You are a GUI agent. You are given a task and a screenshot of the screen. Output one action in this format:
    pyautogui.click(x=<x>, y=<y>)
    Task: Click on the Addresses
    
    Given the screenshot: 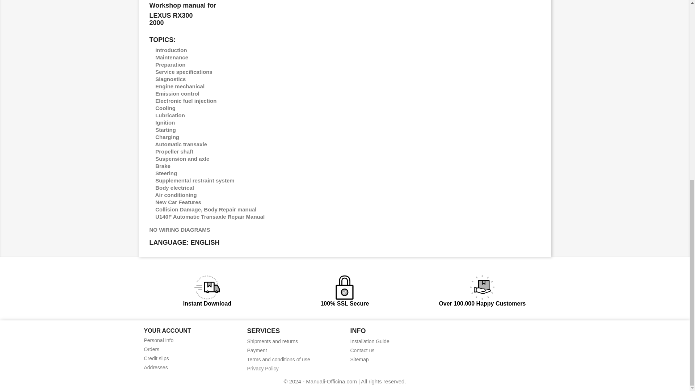 What is the action you would take?
    pyautogui.click(x=156, y=367)
    